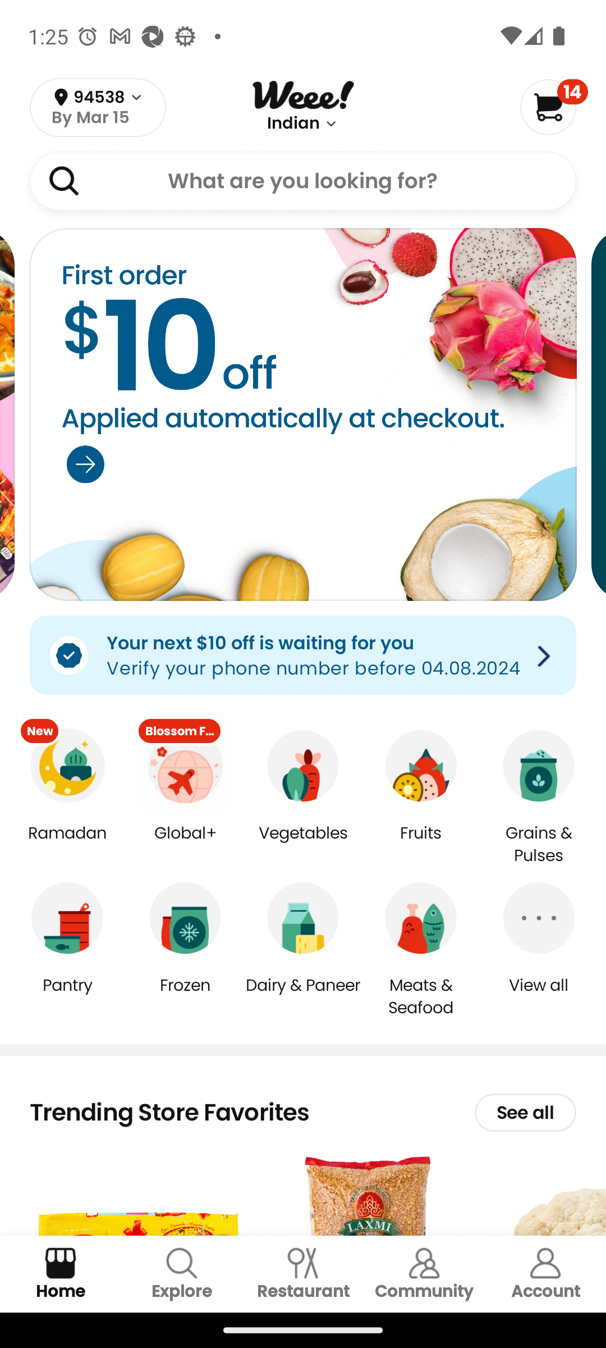 The image size is (606, 1348). I want to click on Dairy & Paneer, so click(303, 996).